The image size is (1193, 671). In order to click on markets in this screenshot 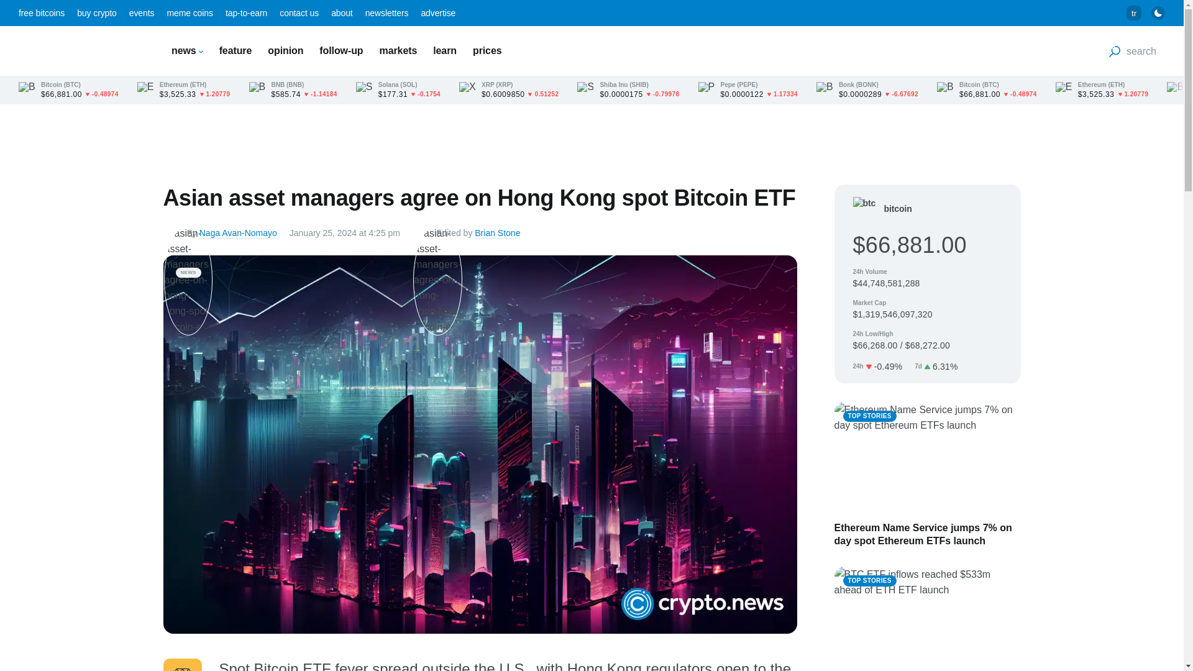, I will do `click(398, 50)`.